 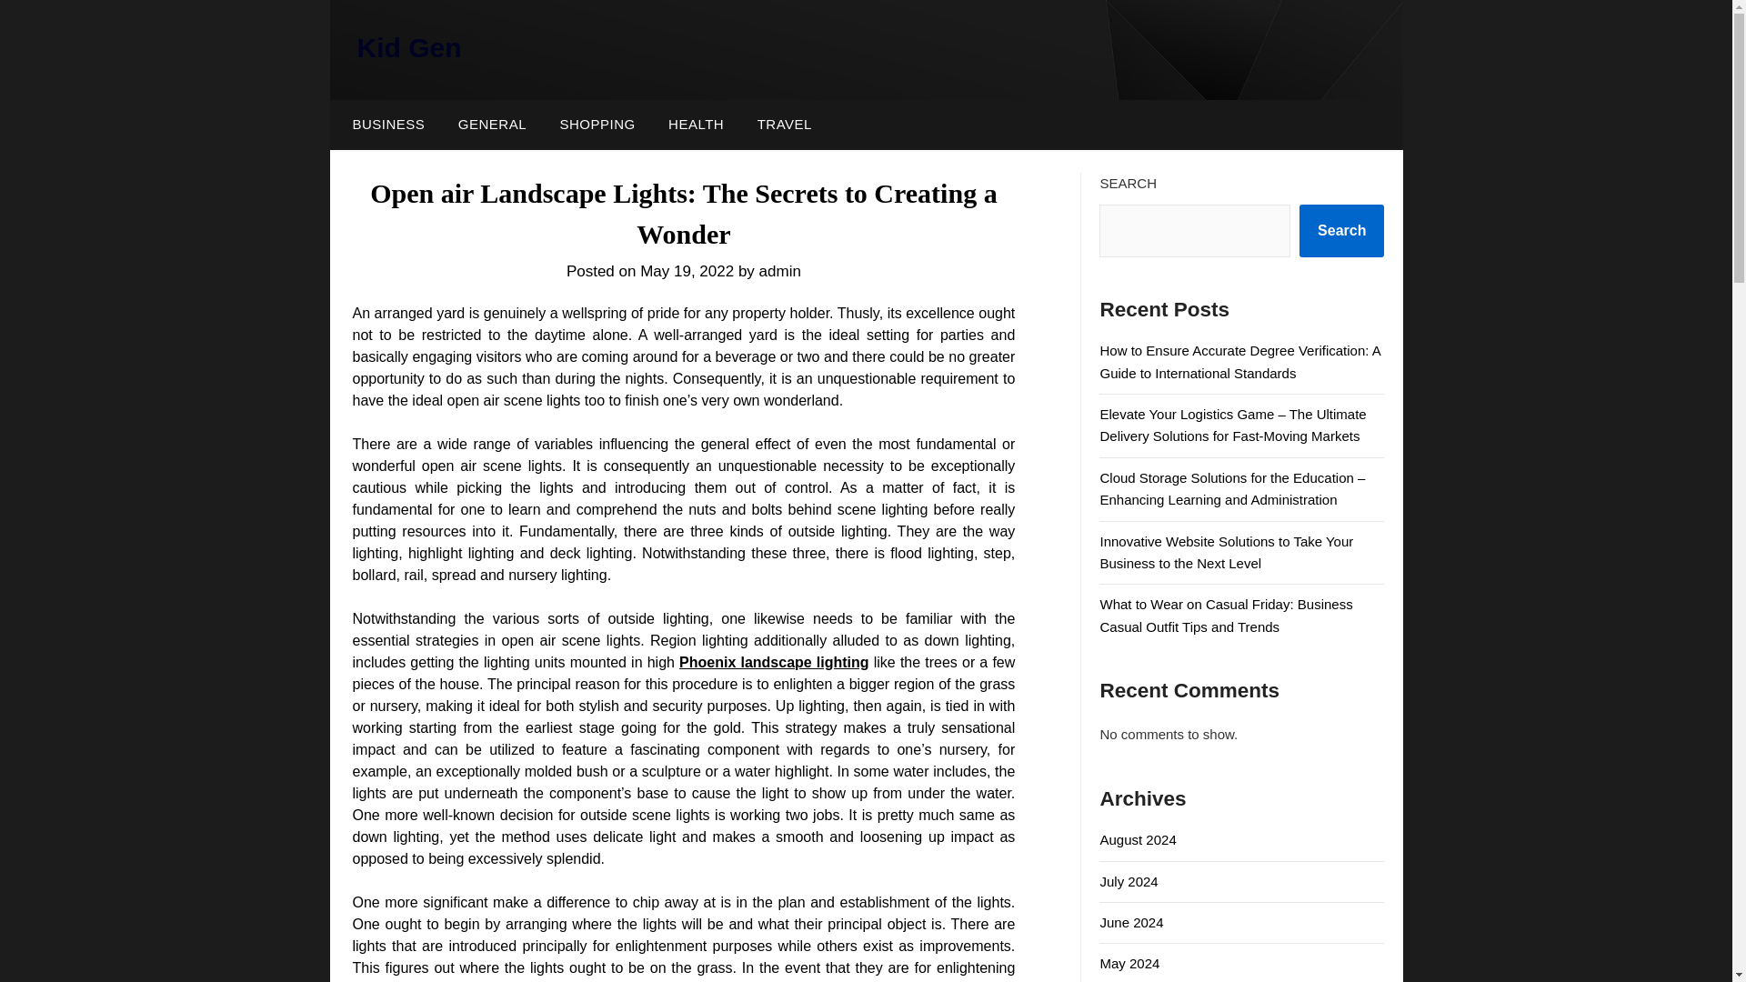 What do you see at coordinates (597, 125) in the screenshot?
I see `SHOPPING` at bounding box center [597, 125].